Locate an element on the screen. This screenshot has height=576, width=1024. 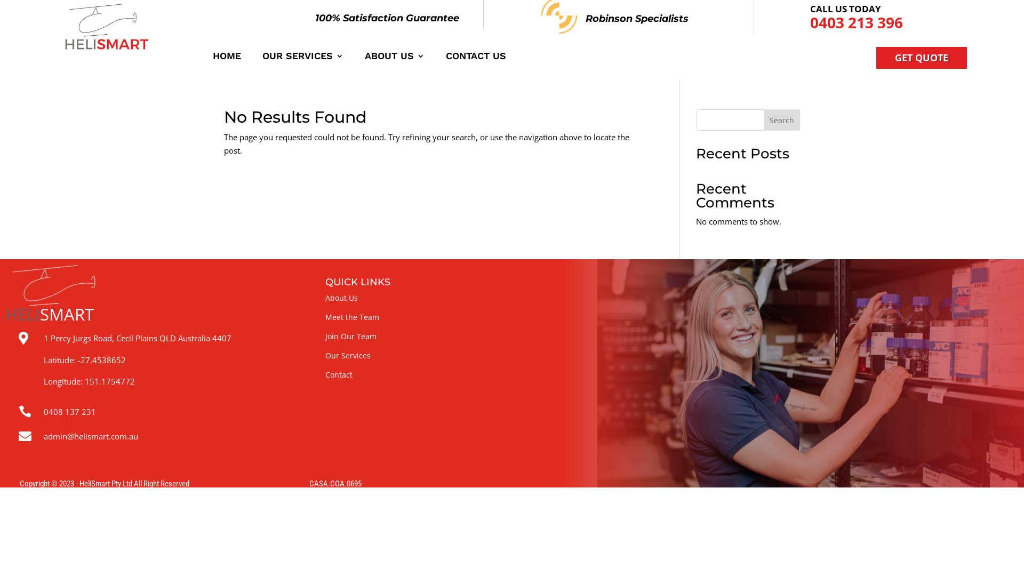
CONTACT US is located at coordinates (476, 61).